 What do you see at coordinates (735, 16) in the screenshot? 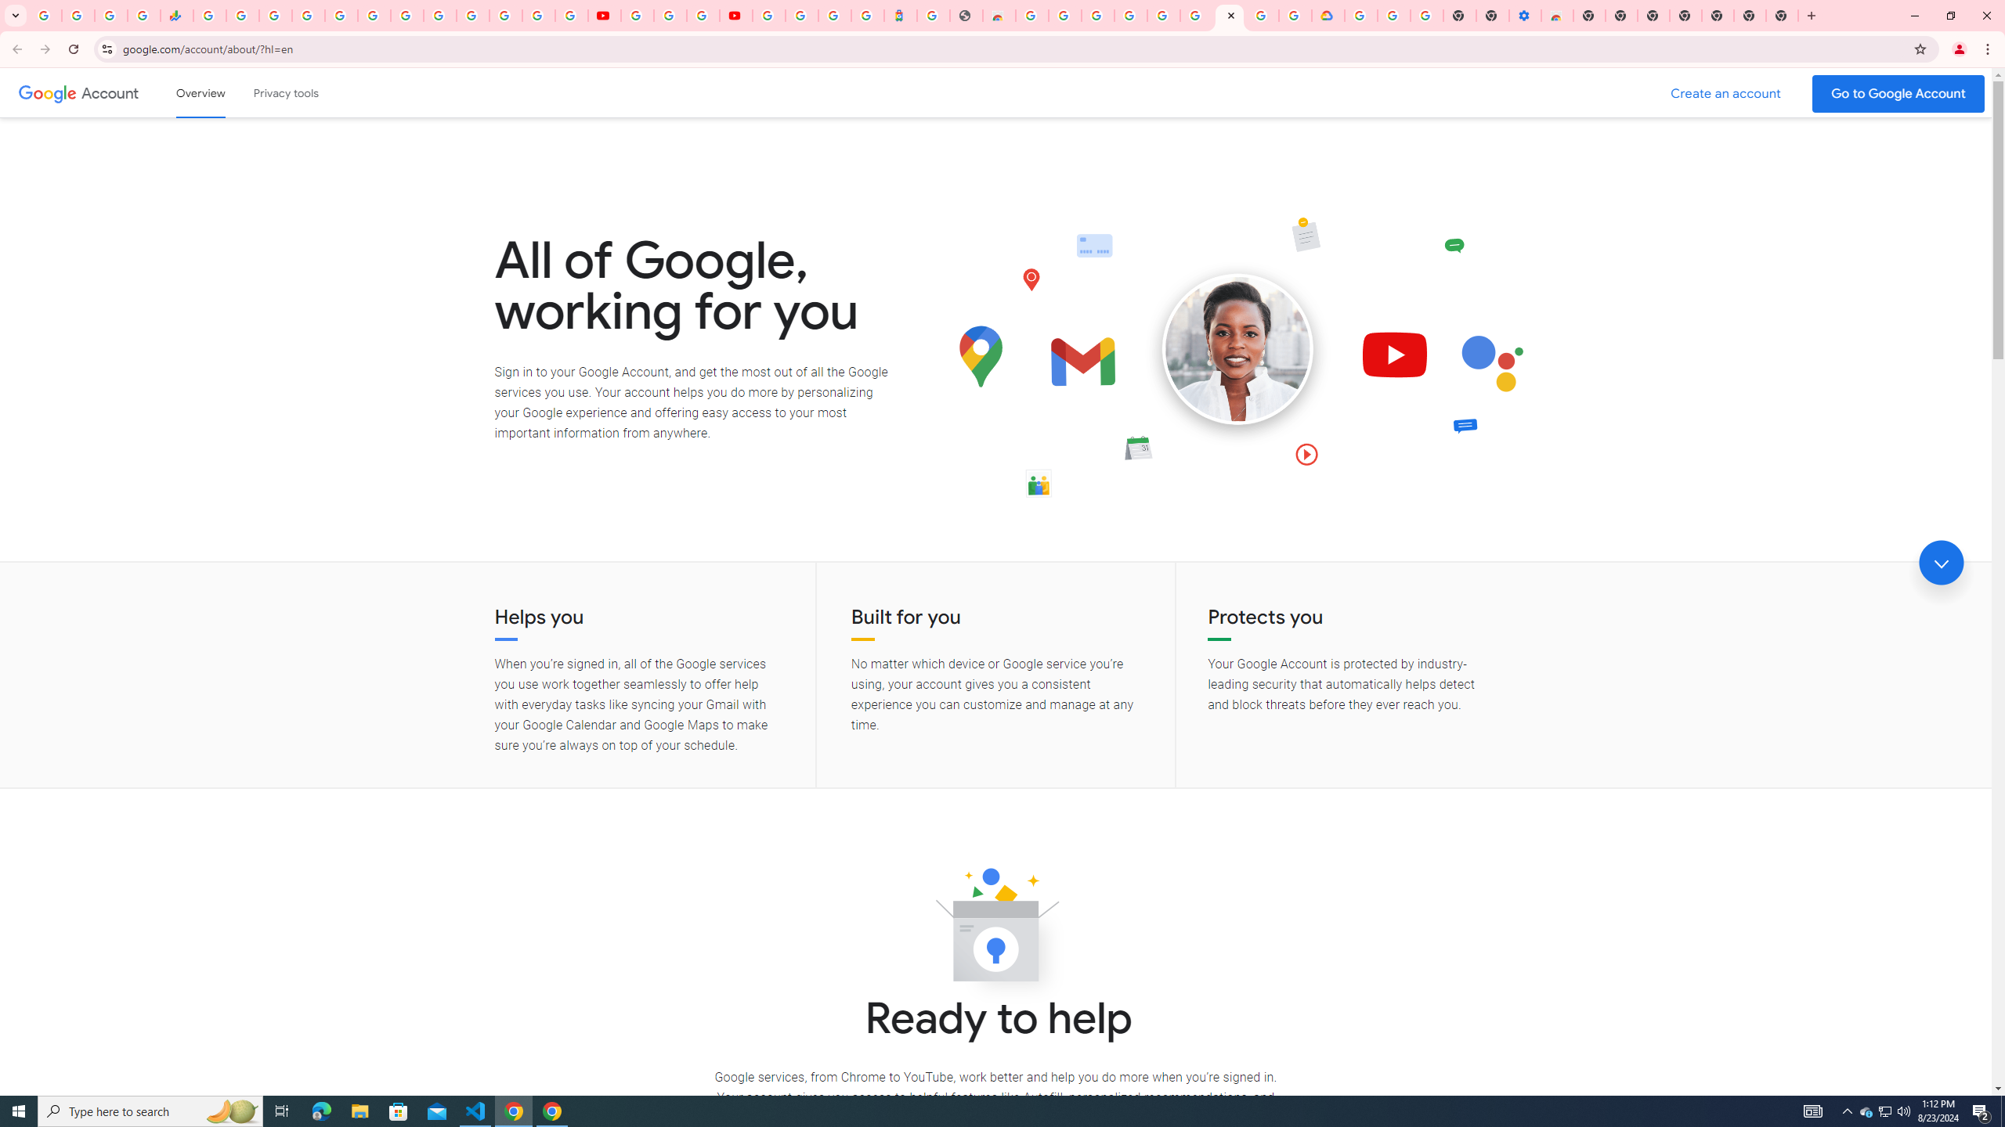
I see `Content Creator Programs & Opportunities - YouTube Creators` at bounding box center [735, 16].